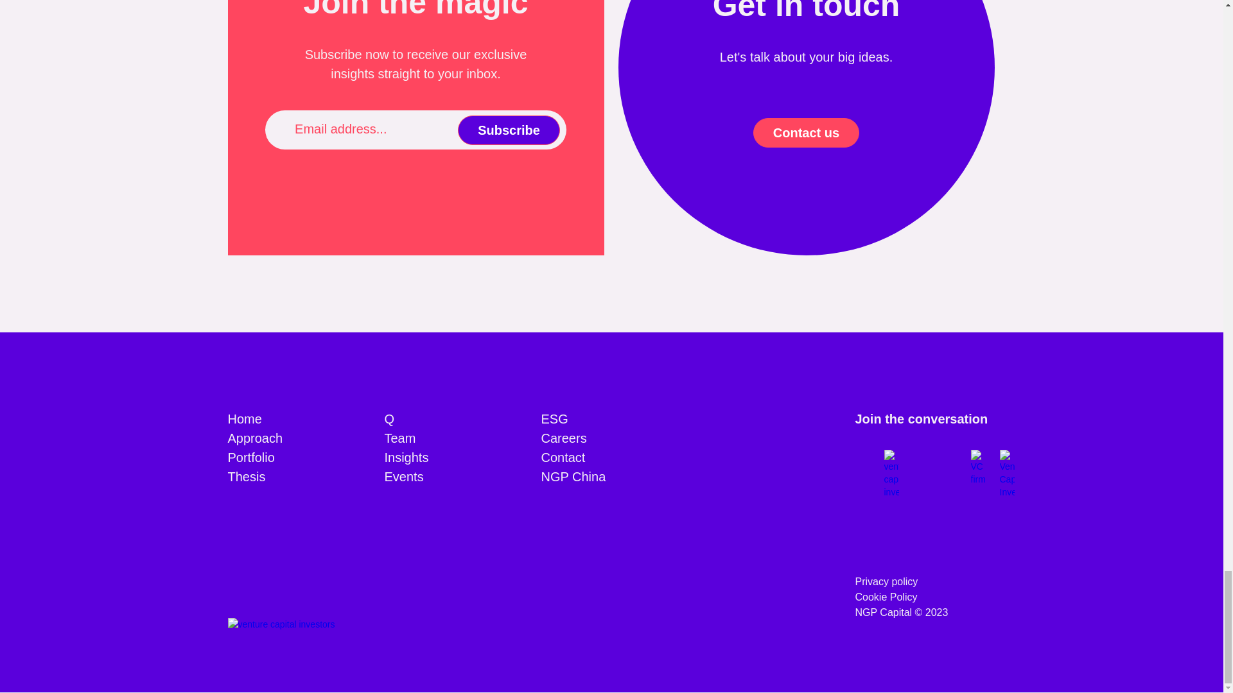  Describe the element at coordinates (509, 130) in the screenshot. I see `Subscribe` at that location.